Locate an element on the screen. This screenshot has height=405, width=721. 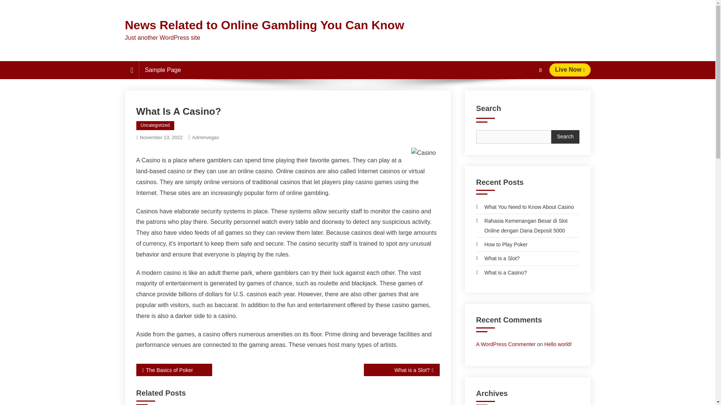
How to Play Poker is located at coordinates (502, 244).